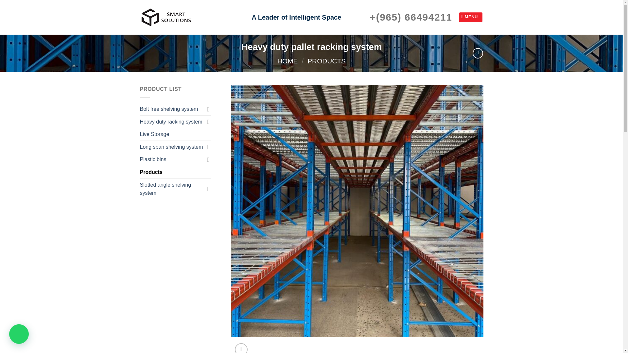 The width and height of the screenshot is (628, 353). Describe the element at coordinates (241, 348) in the screenshot. I see `Zoom` at that location.